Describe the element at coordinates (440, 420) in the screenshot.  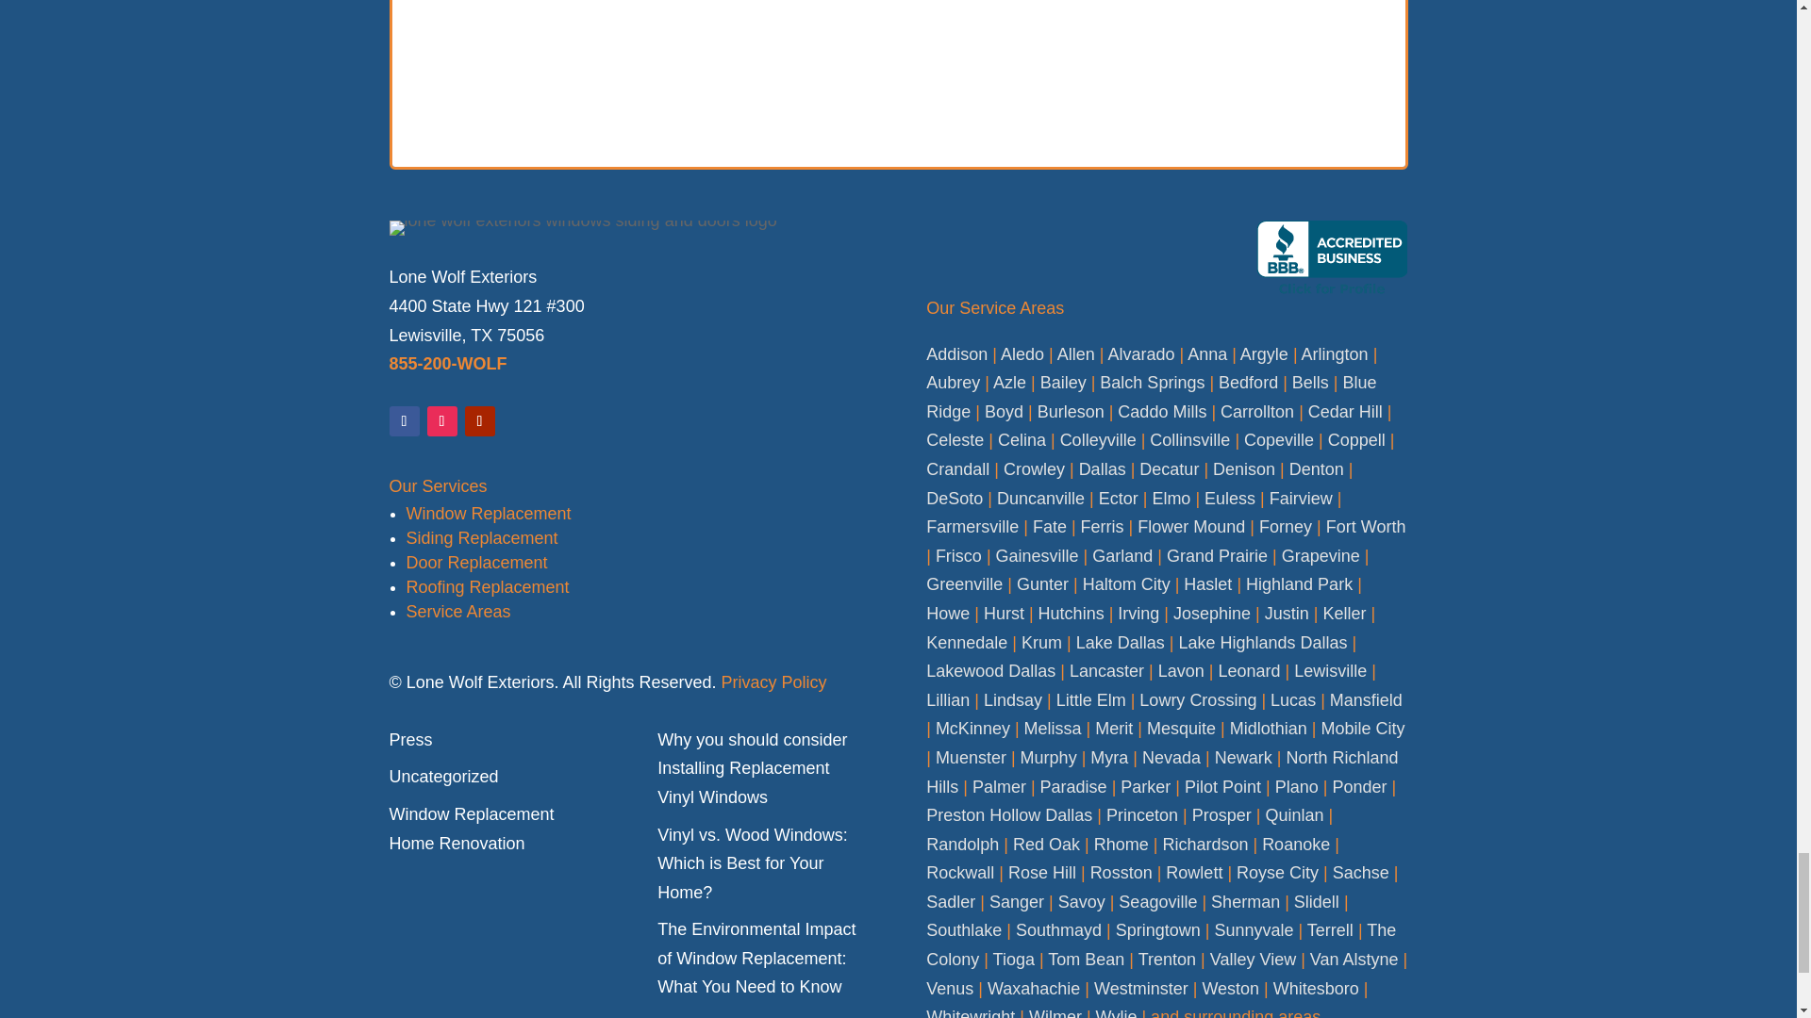
I see `Follow on Instagram` at that location.